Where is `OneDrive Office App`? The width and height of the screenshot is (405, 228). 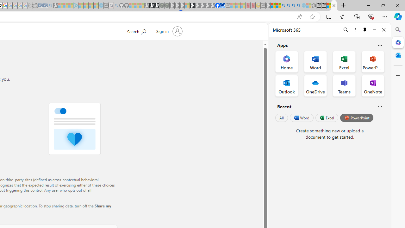
OneDrive Office App is located at coordinates (315, 85).